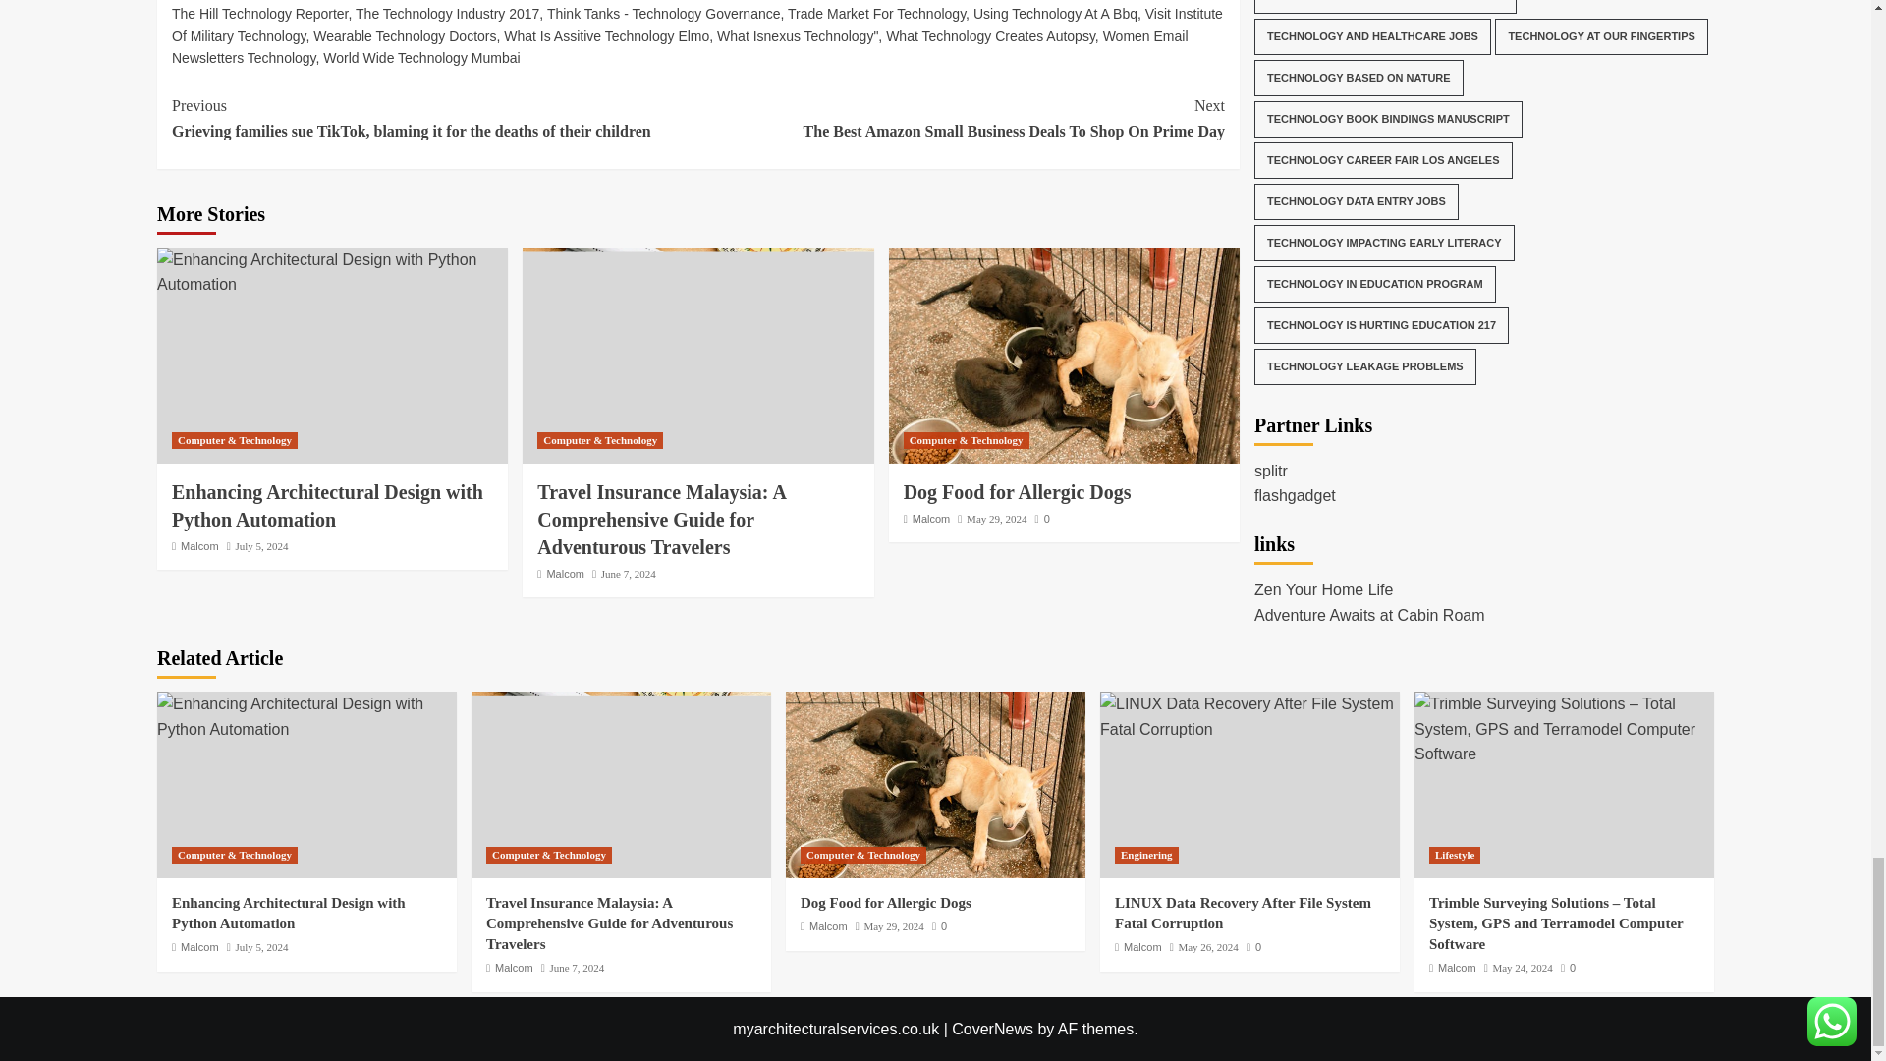 Image resolution: width=1886 pixels, height=1061 pixels. Describe the element at coordinates (332, 272) in the screenshot. I see `Enhancing Architectural Design with Python Automation` at that location.